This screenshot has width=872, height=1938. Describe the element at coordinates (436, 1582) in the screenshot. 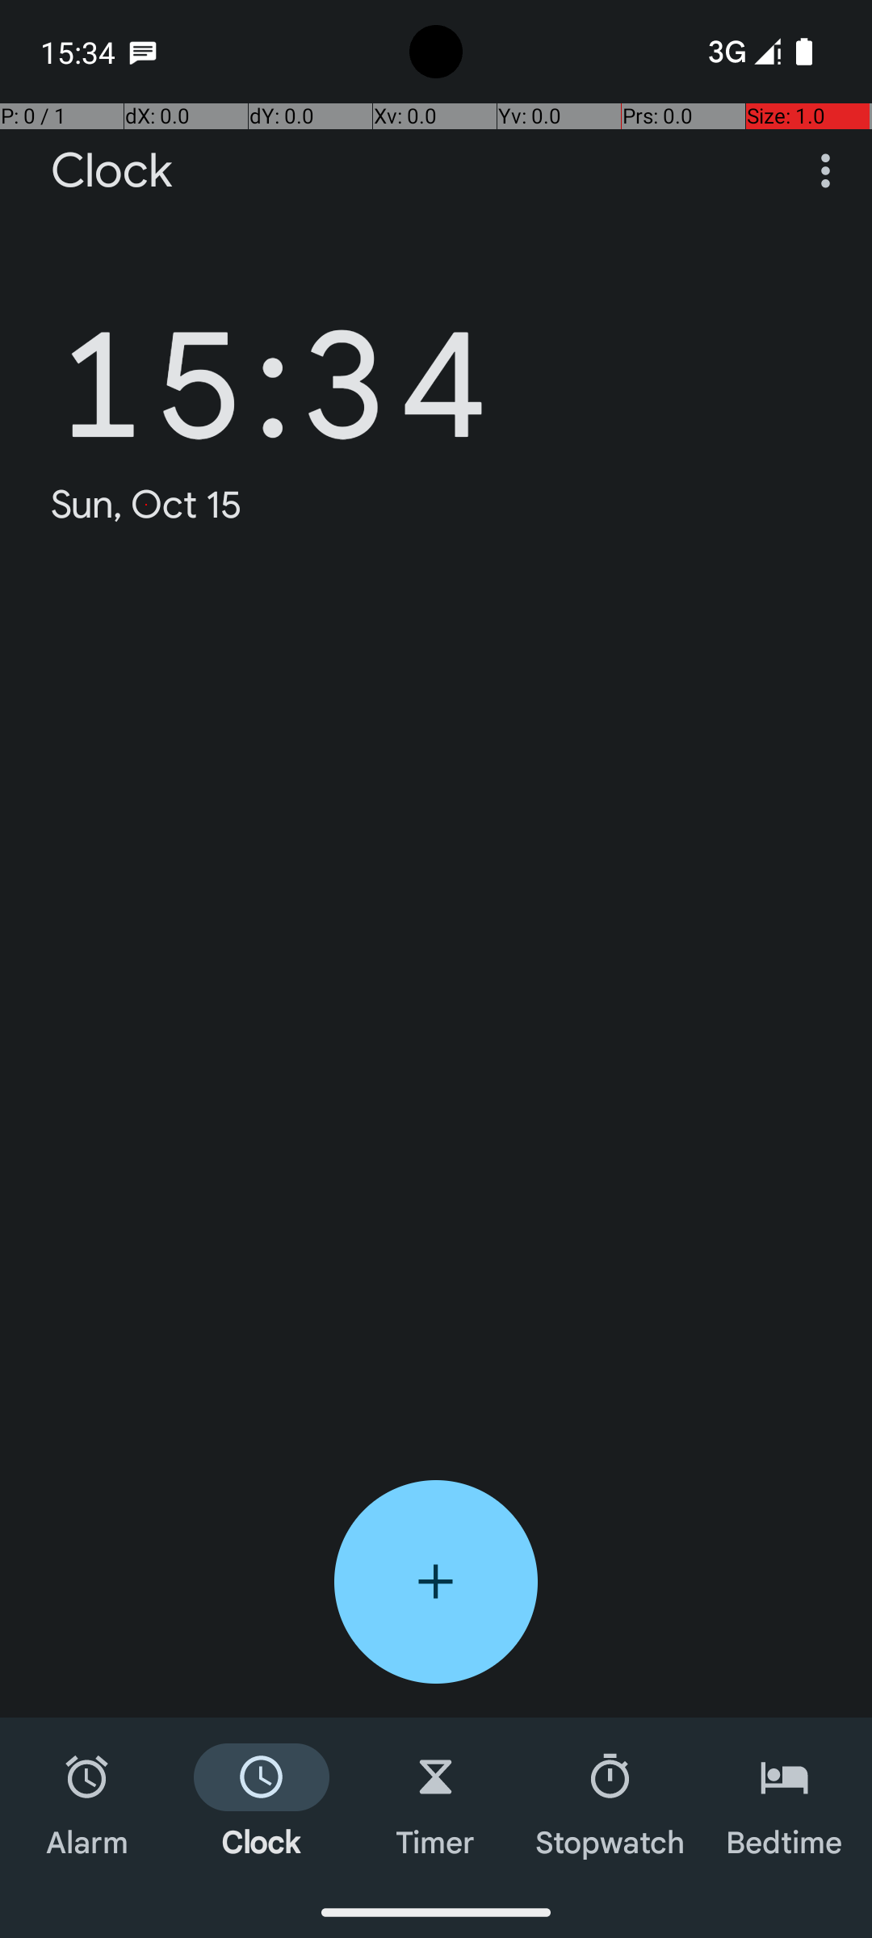

I see `Add city` at that location.